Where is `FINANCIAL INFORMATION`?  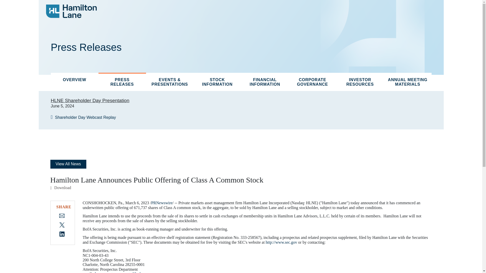 FINANCIAL INFORMATION is located at coordinates (265, 82).